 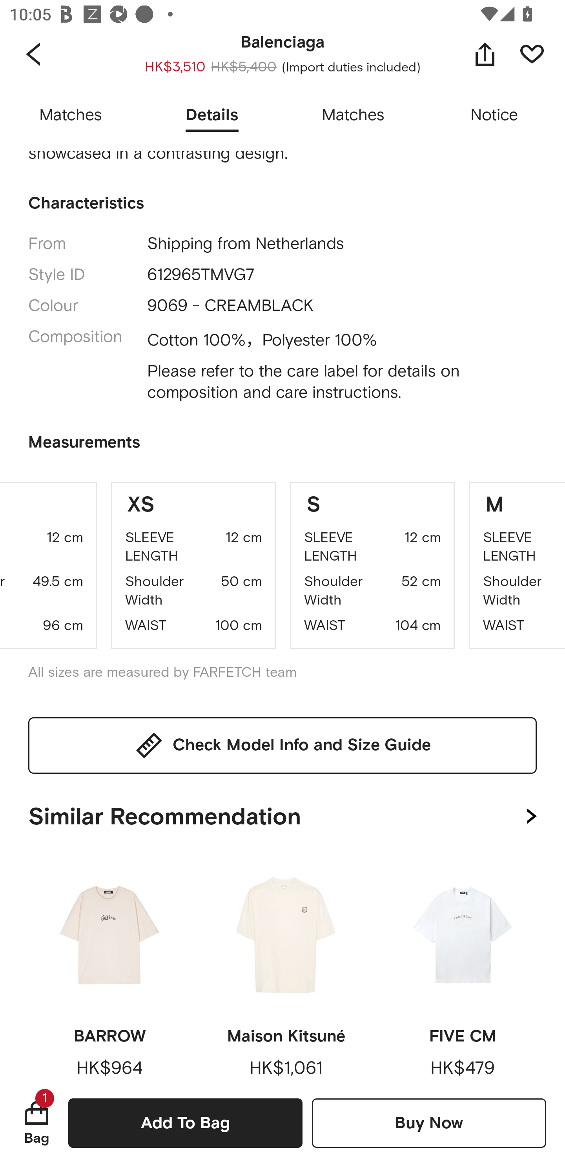 I want to click on FIVE CM HK$479, so click(x=462, y=969).